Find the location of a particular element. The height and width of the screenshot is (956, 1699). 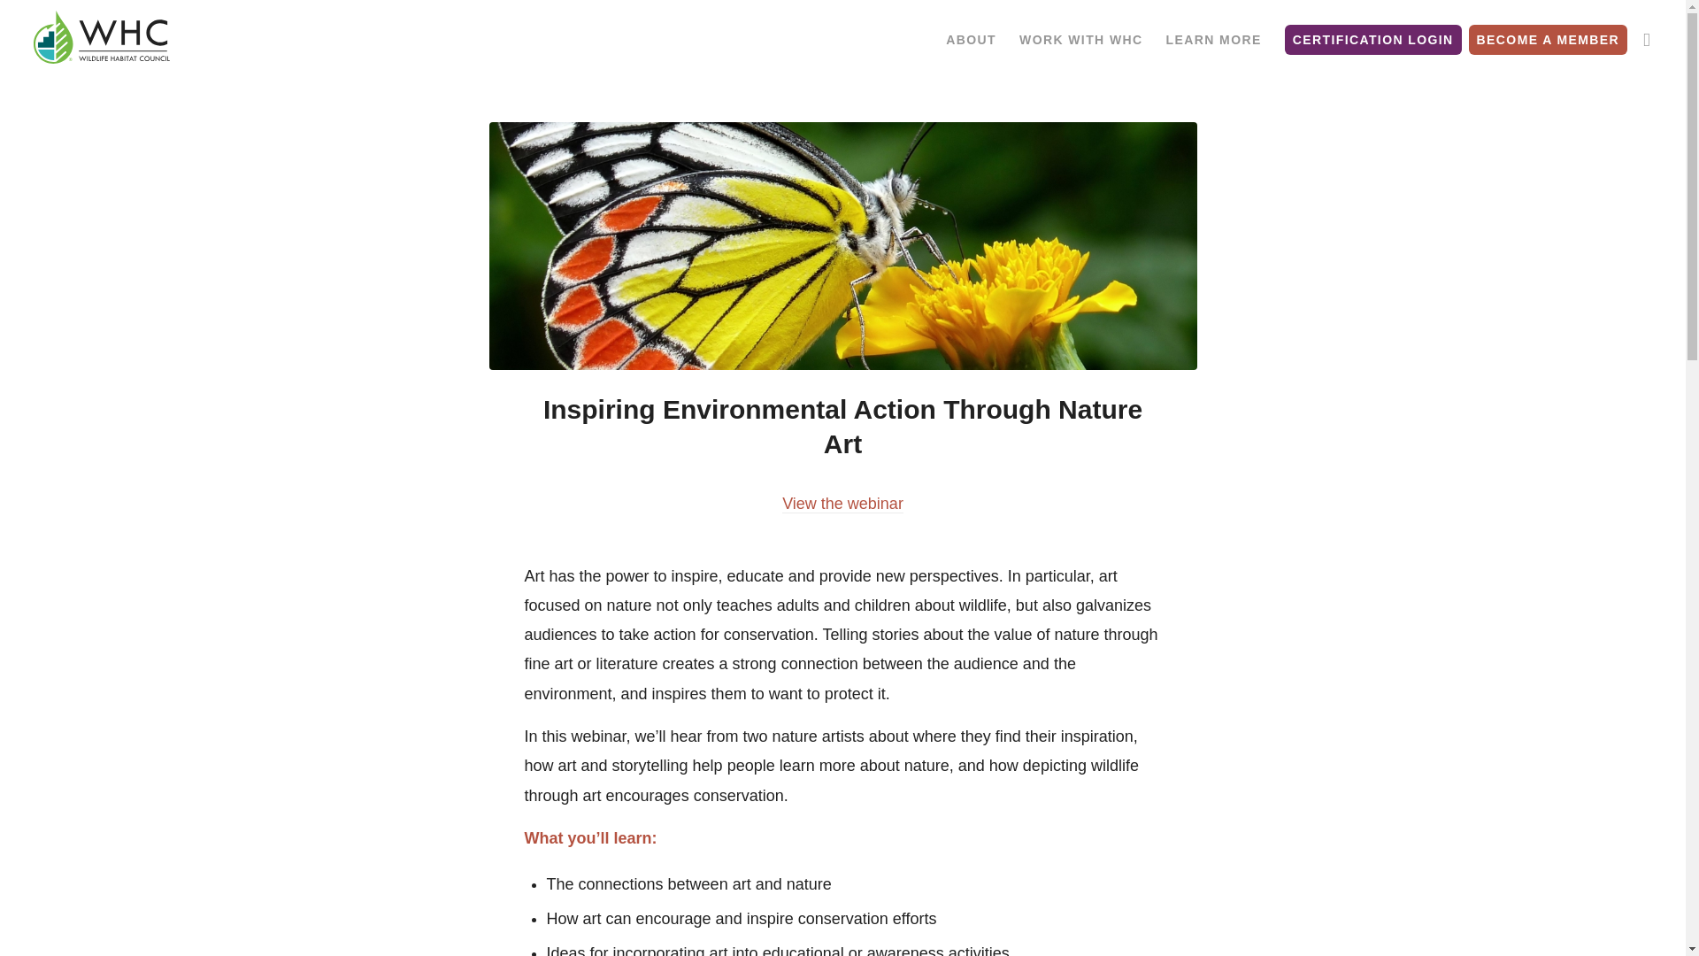

CERTIFICATION LOGIN is located at coordinates (1375, 39).